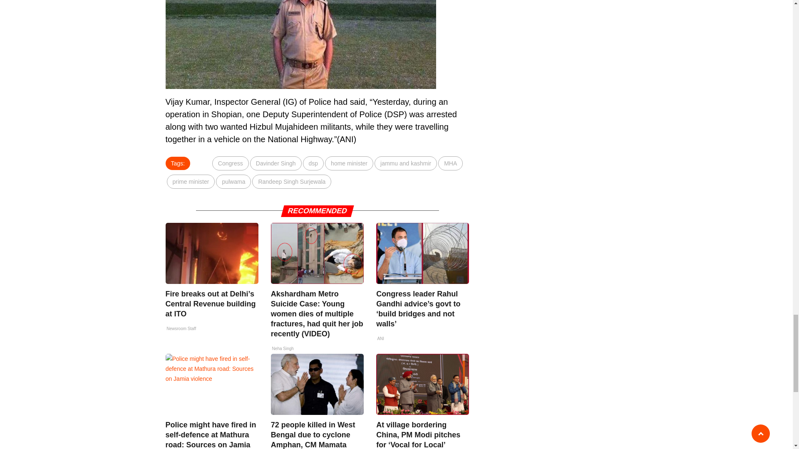 The image size is (799, 449). What do you see at coordinates (191, 181) in the screenshot?
I see `prime minister` at bounding box center [191, 181].